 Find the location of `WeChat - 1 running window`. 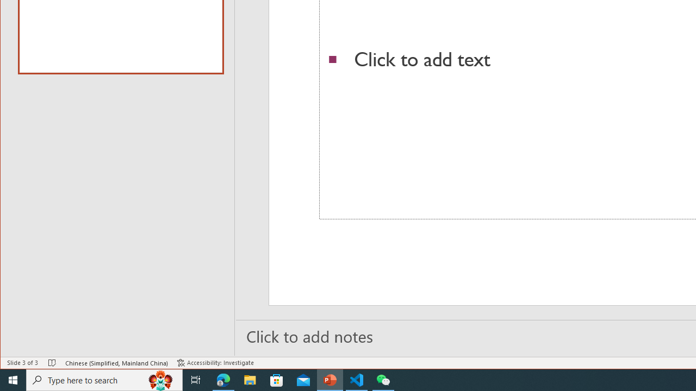

WeChat - 1 running window is located at coordinates (383, 380).